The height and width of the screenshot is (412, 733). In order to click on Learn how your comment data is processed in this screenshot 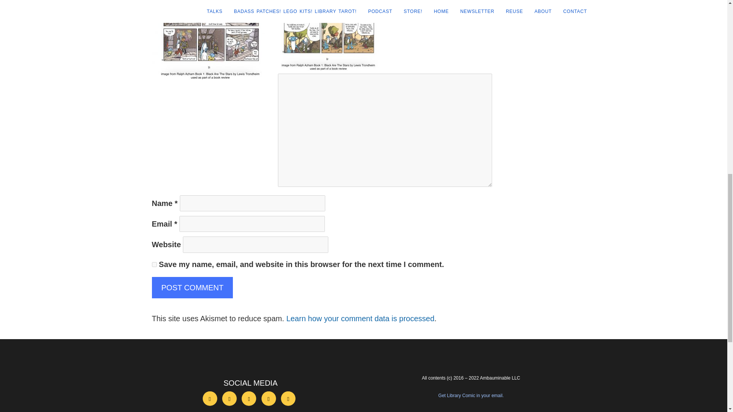, I will do `click(360, 318)`.